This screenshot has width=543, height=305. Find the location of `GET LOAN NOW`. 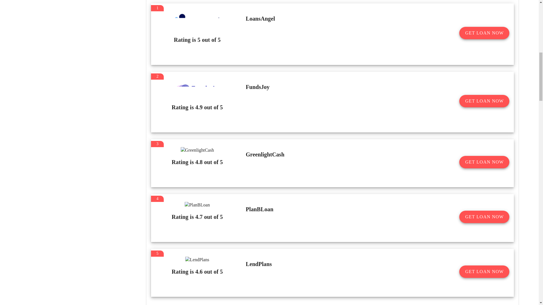

GET LOAN NOW is located at coordinates (484, 162).